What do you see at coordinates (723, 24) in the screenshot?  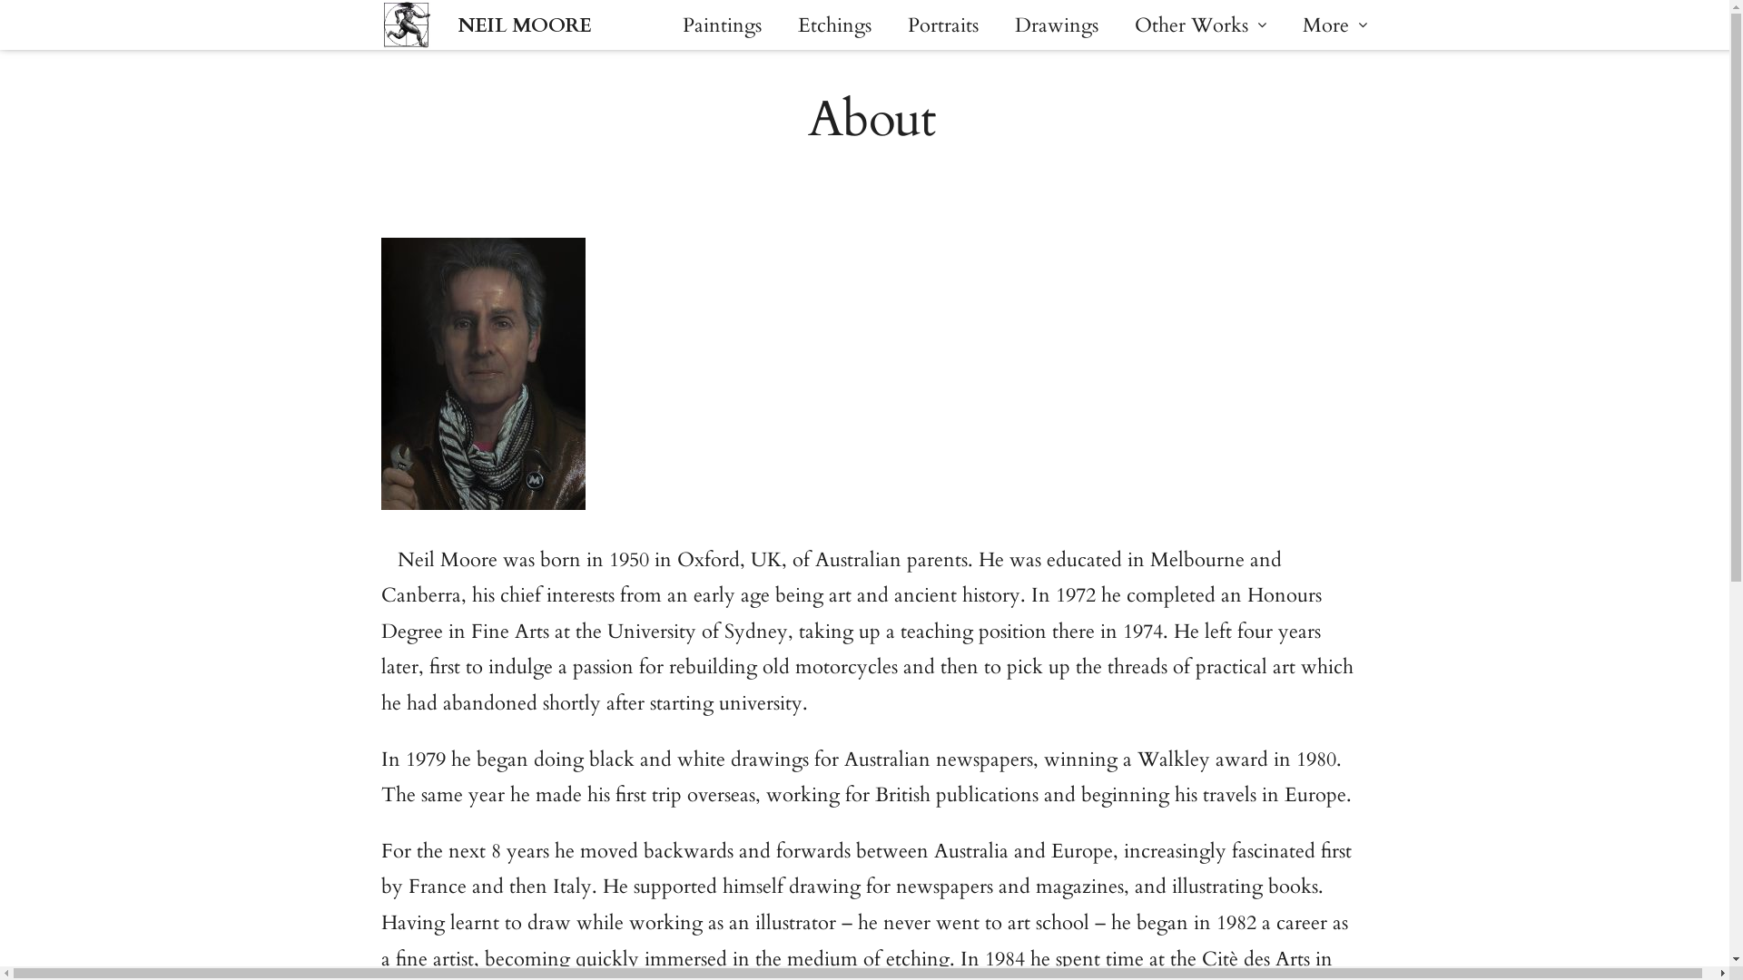 I see `Paintings` at bounding box center [723, 24].